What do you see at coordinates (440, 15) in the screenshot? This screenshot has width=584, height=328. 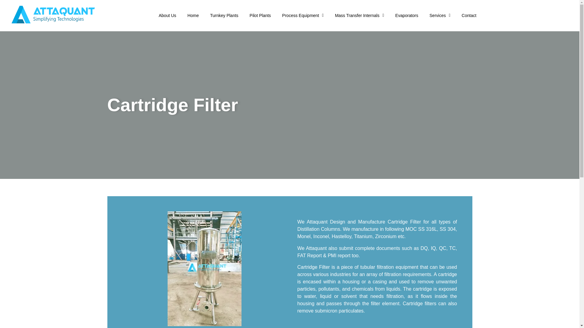 I see `Services` at bounding box center [440, 15].